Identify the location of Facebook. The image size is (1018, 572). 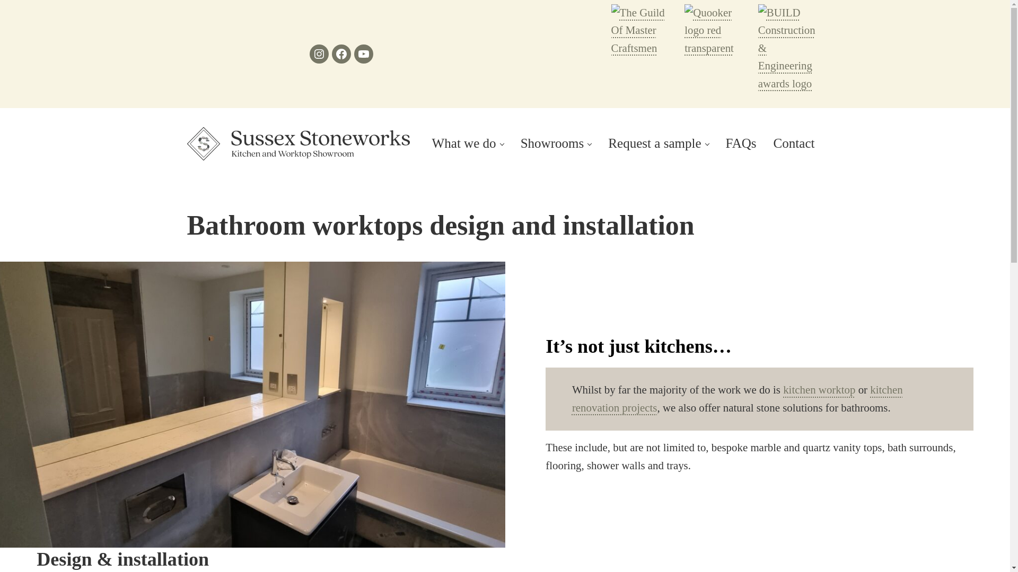
(341, 54).